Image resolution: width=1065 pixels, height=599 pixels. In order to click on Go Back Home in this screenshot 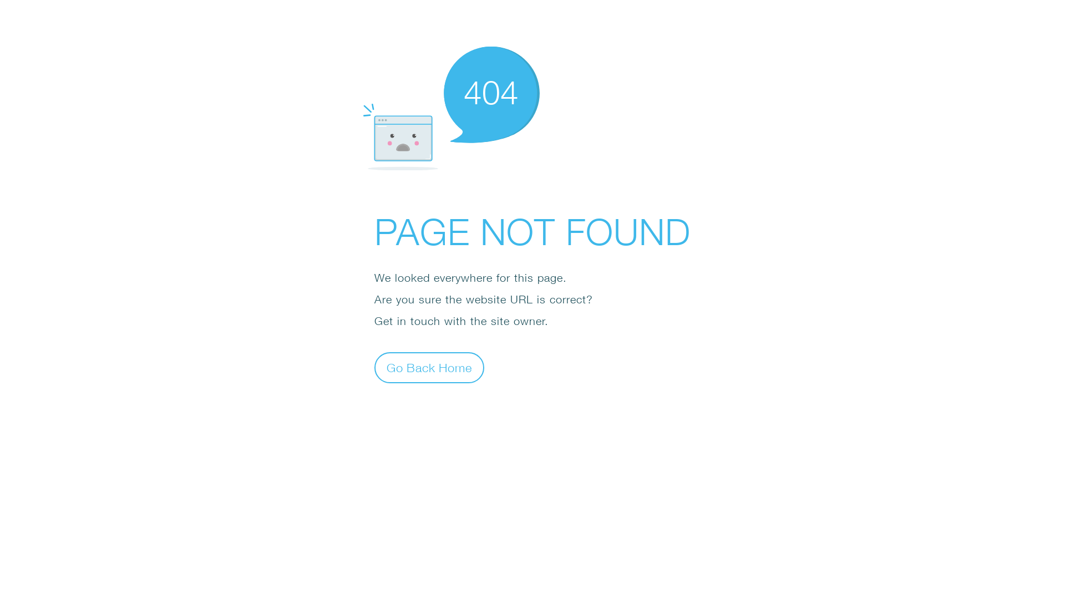, I will do `click(429, 367)`.